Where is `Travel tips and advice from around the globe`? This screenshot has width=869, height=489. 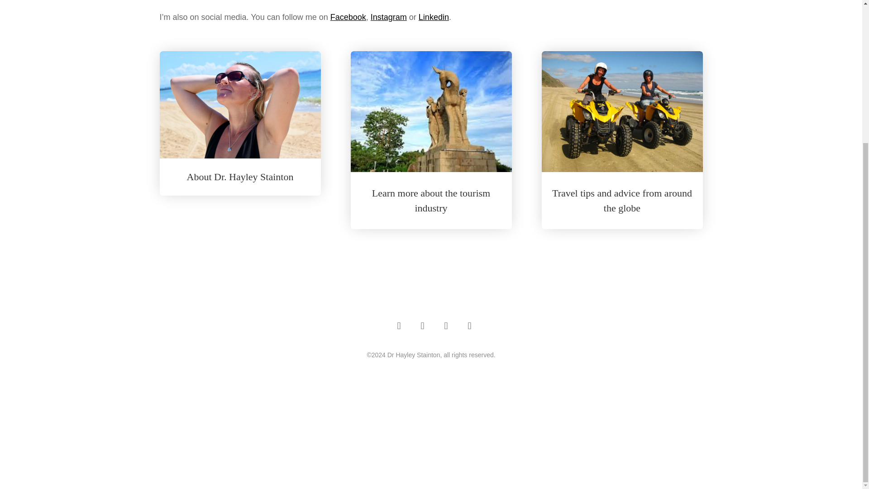
Travel tips and advice from around the globe is located at coordinates (622, 200).